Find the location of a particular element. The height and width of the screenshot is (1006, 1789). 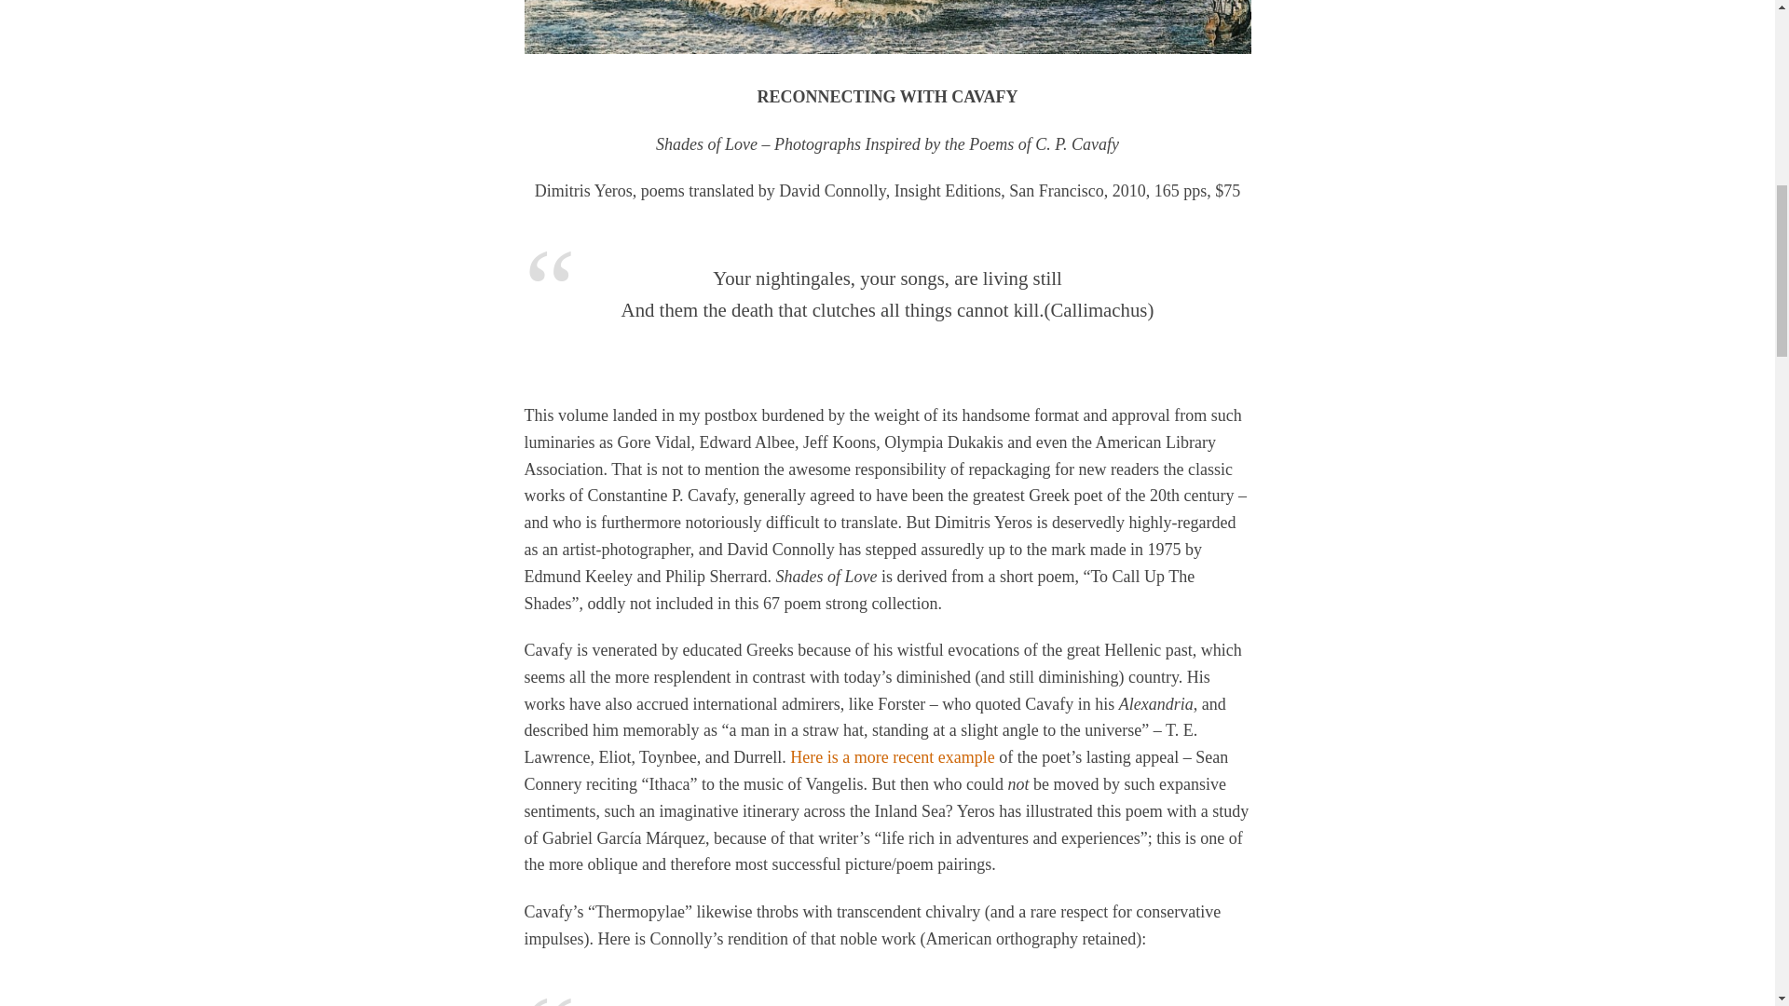

Here is a more recent example is located at coordinates (893, 756).